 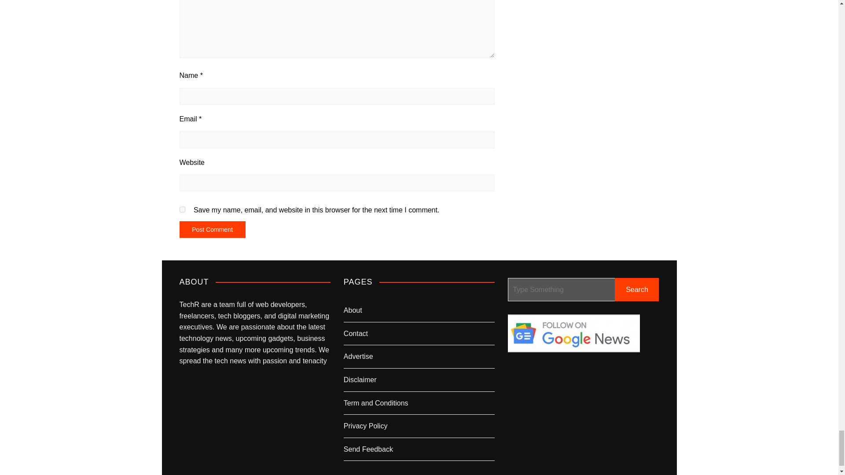 I want to click on Search, so click(x=637, y=289).